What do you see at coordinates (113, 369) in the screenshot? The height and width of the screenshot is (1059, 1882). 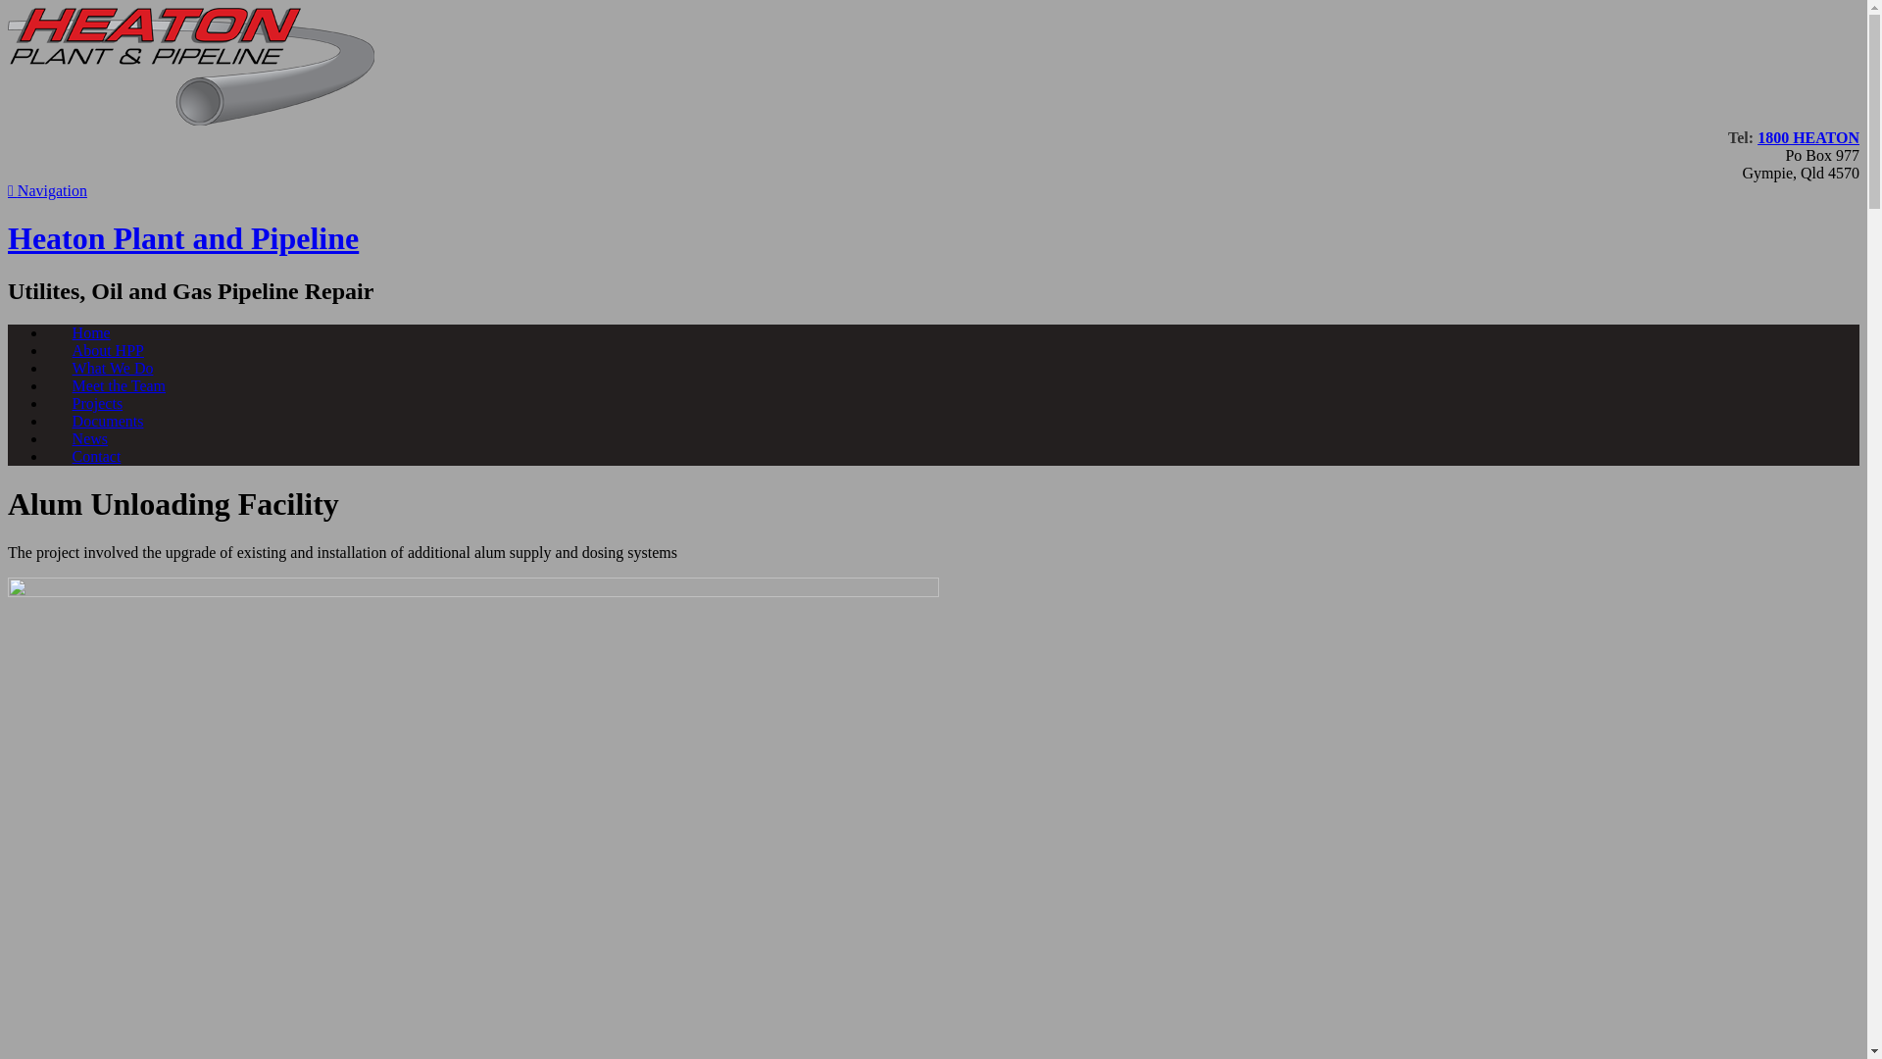 I see `What We Do` at bounding box center [113, 369].